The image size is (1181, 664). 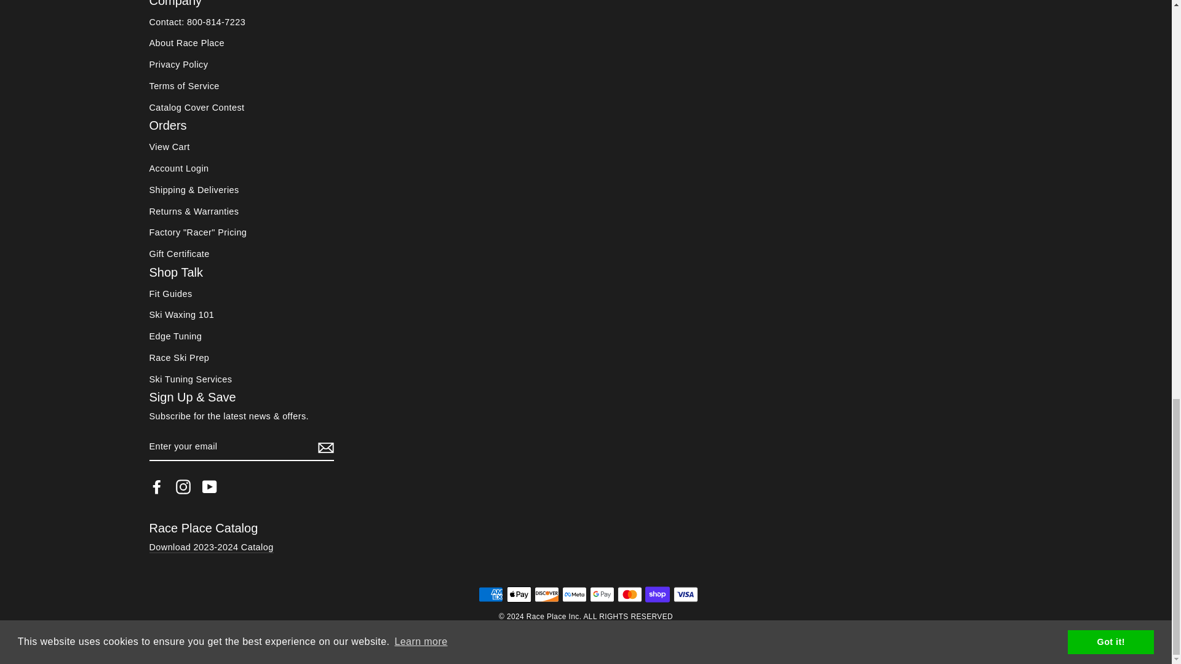 What do you see at coordinates (210, 547) in the screenshot?
I see `Race-Place-Catalog-2023-2024-WEB` at bounding box center [210, 547].